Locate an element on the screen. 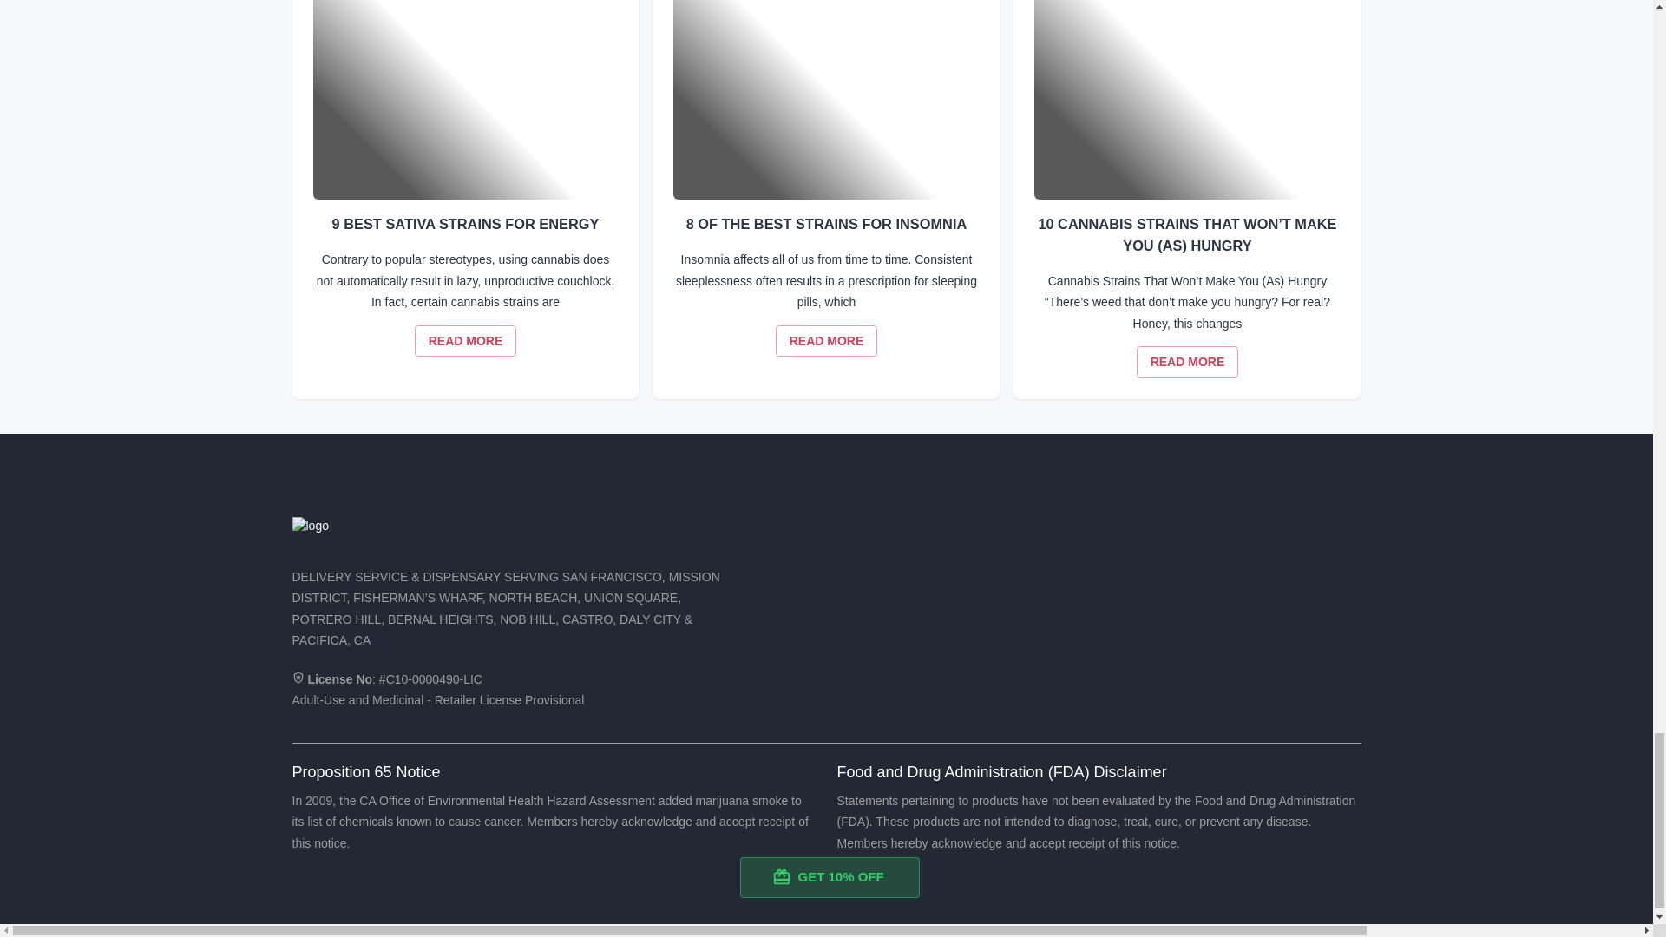 The height and width of the screenshot is (937, 1666). READ 9 BEST SATIVA STRAINS FOR ENERGY is located at coordinates (826, 340).